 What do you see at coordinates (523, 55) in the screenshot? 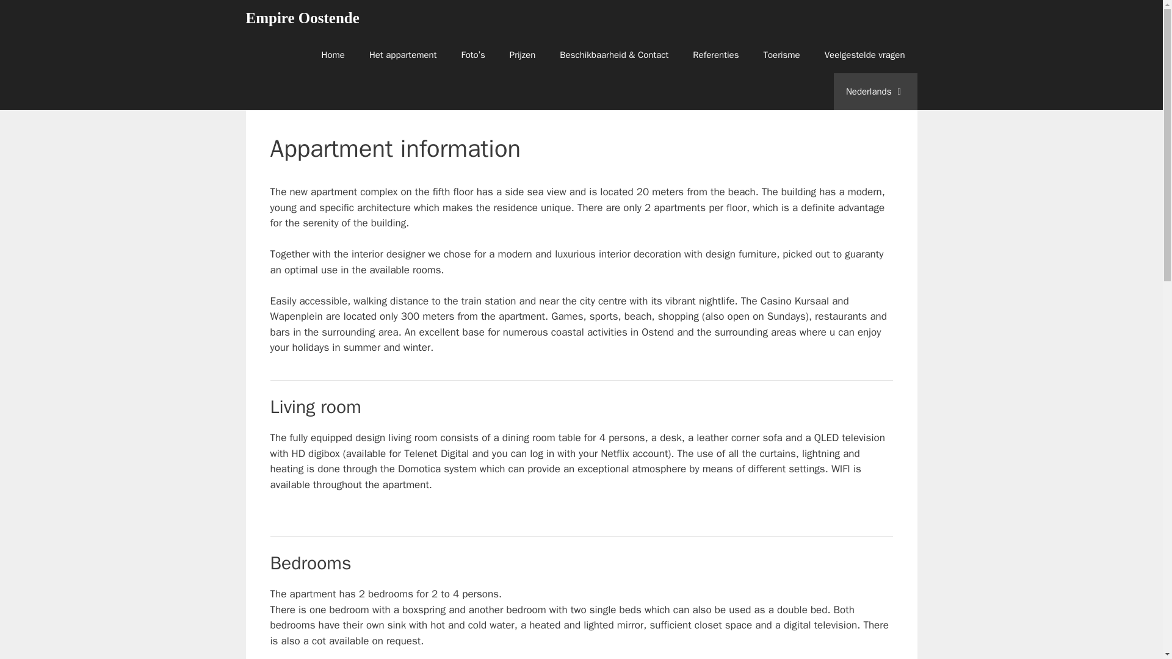
I see `Prijzen` at bounding box center [523, 55].